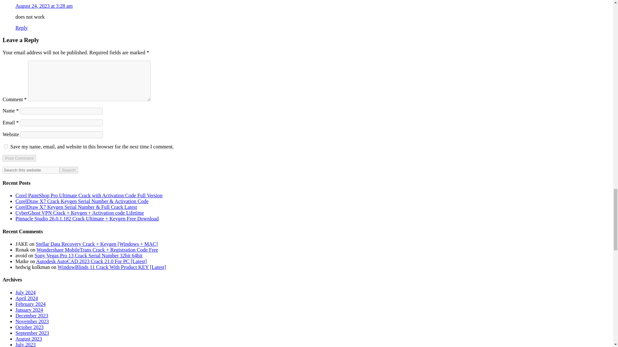 The width and height of the screenshot is (618, 347). What do you see at coordinates (22, 28) in the screenshot?
I see `Reply` at bounding box center [22, 28].